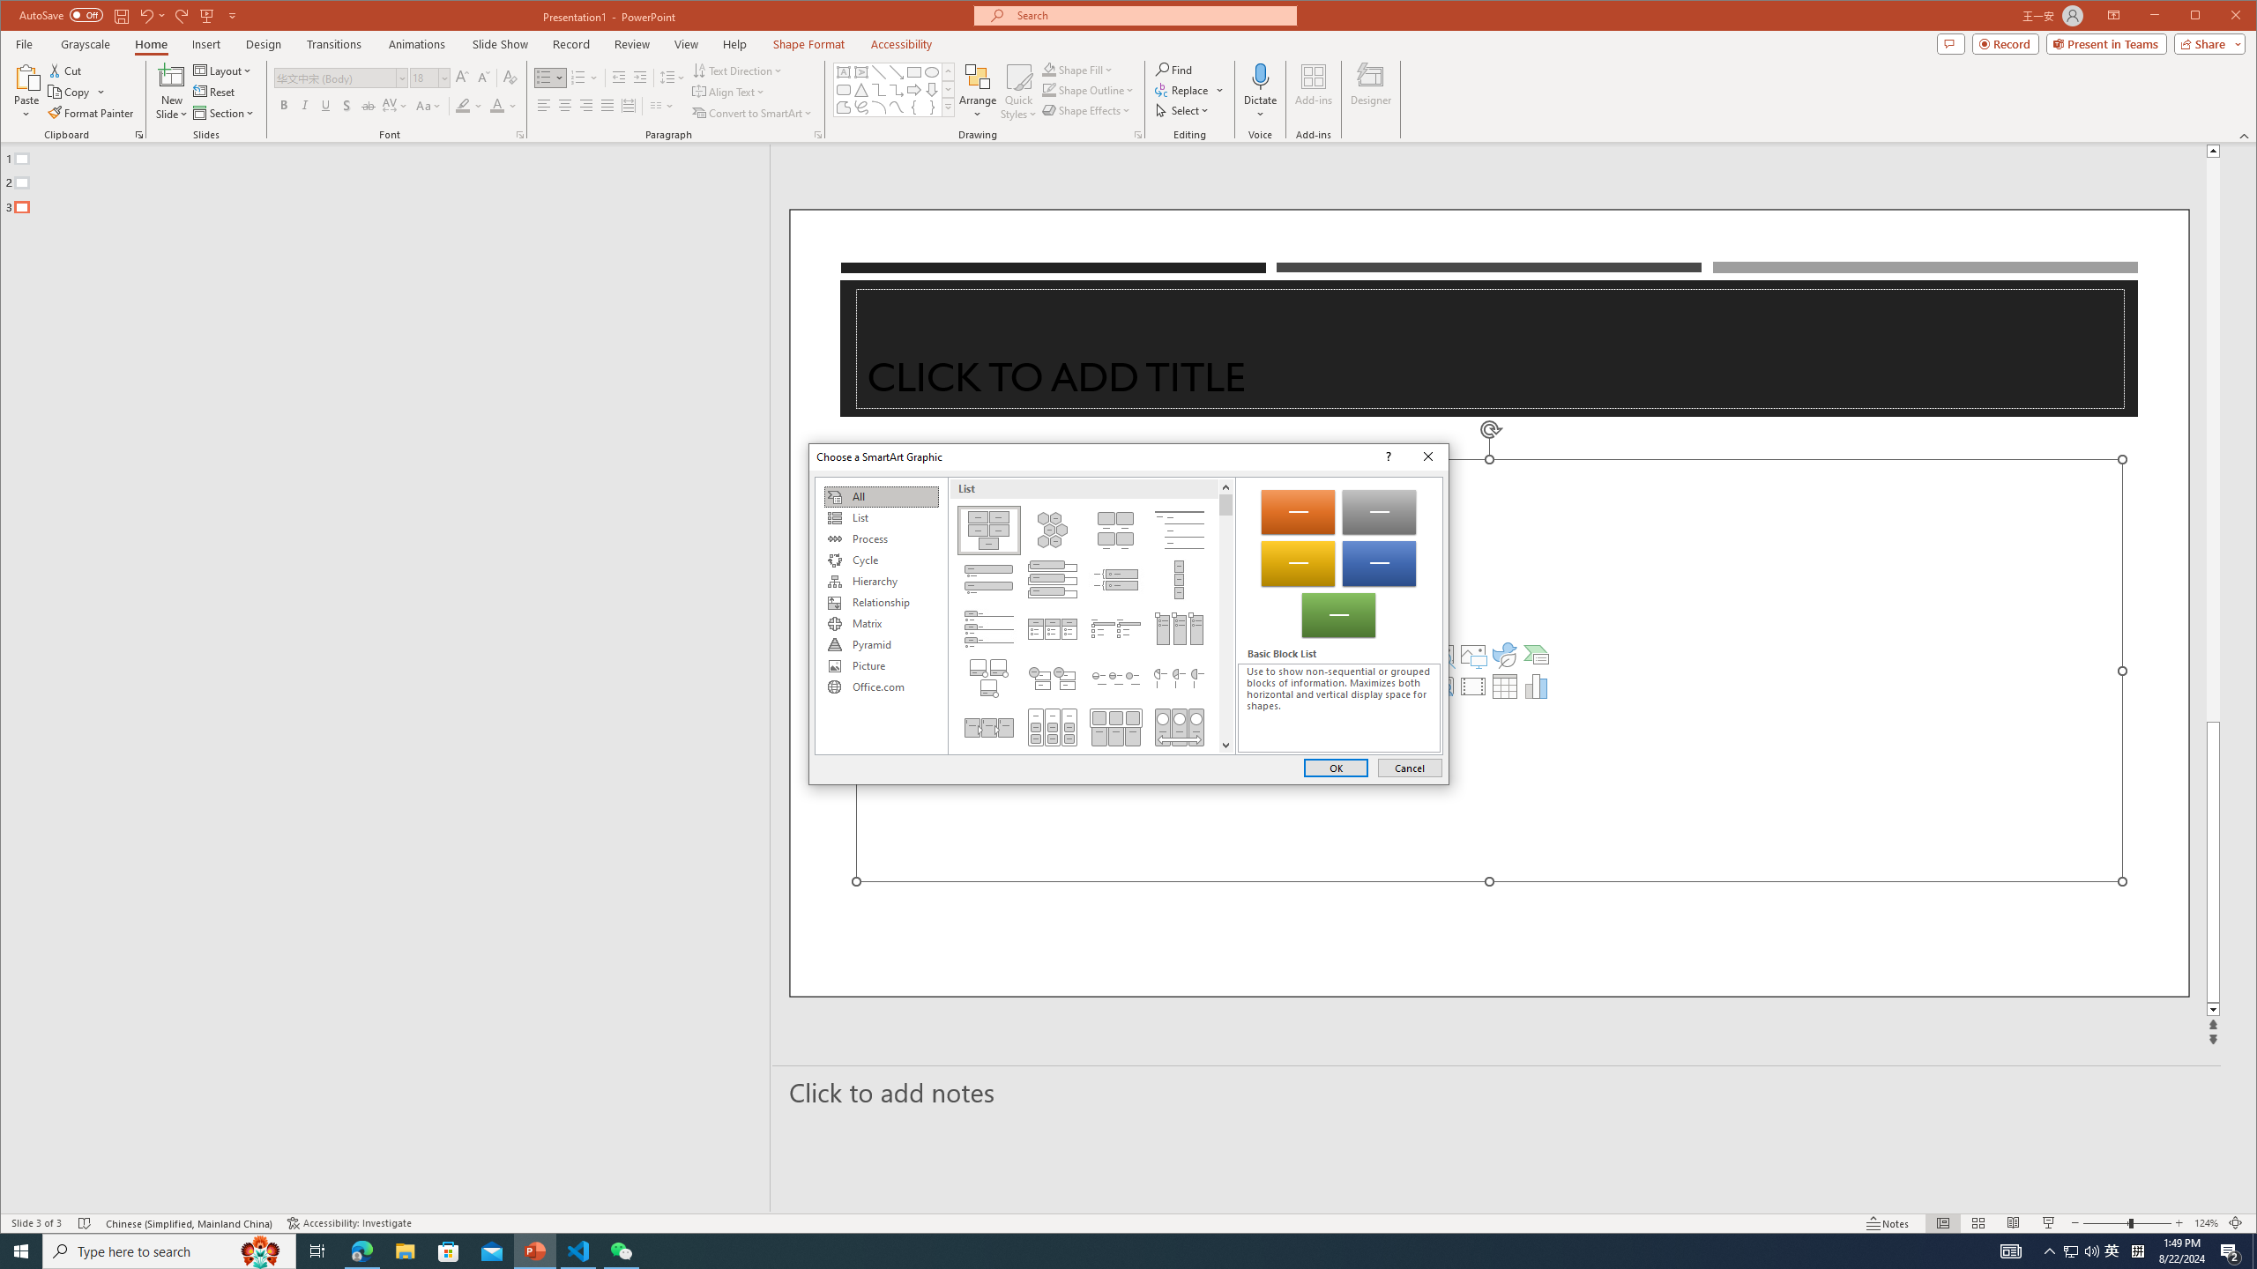 This screenshot has height=1269, width=2257. What do you see at coordinates (1505, 686) in the screenshot?
I see `Insert Table` at bounding box center [1505, 686].